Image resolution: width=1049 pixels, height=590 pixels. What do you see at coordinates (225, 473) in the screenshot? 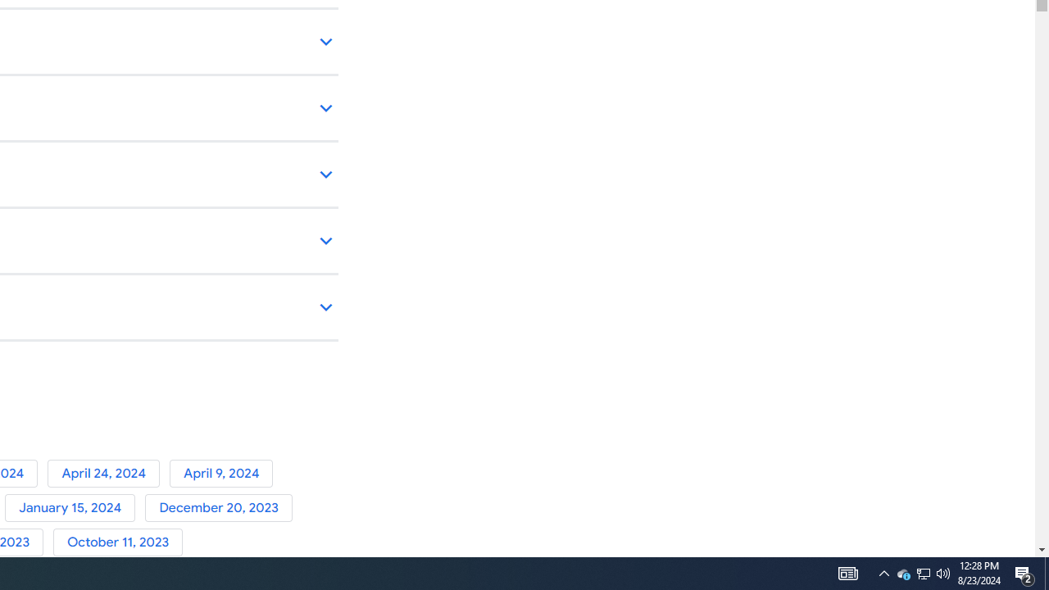
I see `April 9, 2024` at bounding box center [225, 473].